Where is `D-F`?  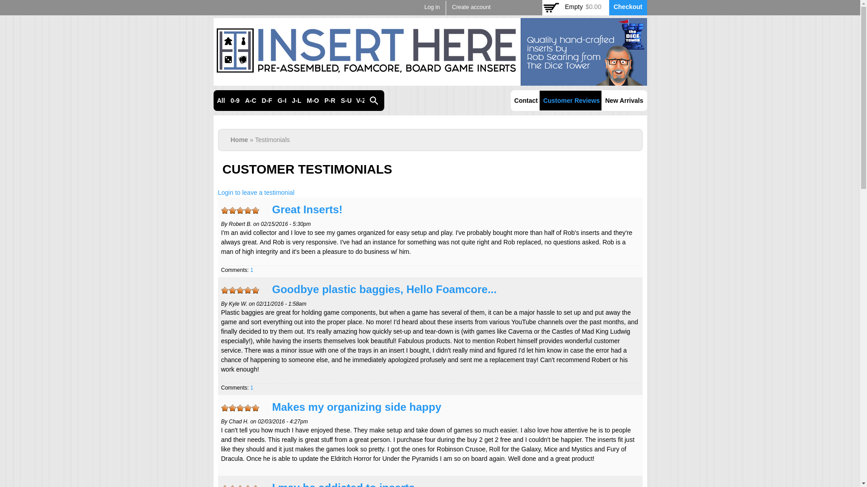
D-F is located at coordinates (267, 101).